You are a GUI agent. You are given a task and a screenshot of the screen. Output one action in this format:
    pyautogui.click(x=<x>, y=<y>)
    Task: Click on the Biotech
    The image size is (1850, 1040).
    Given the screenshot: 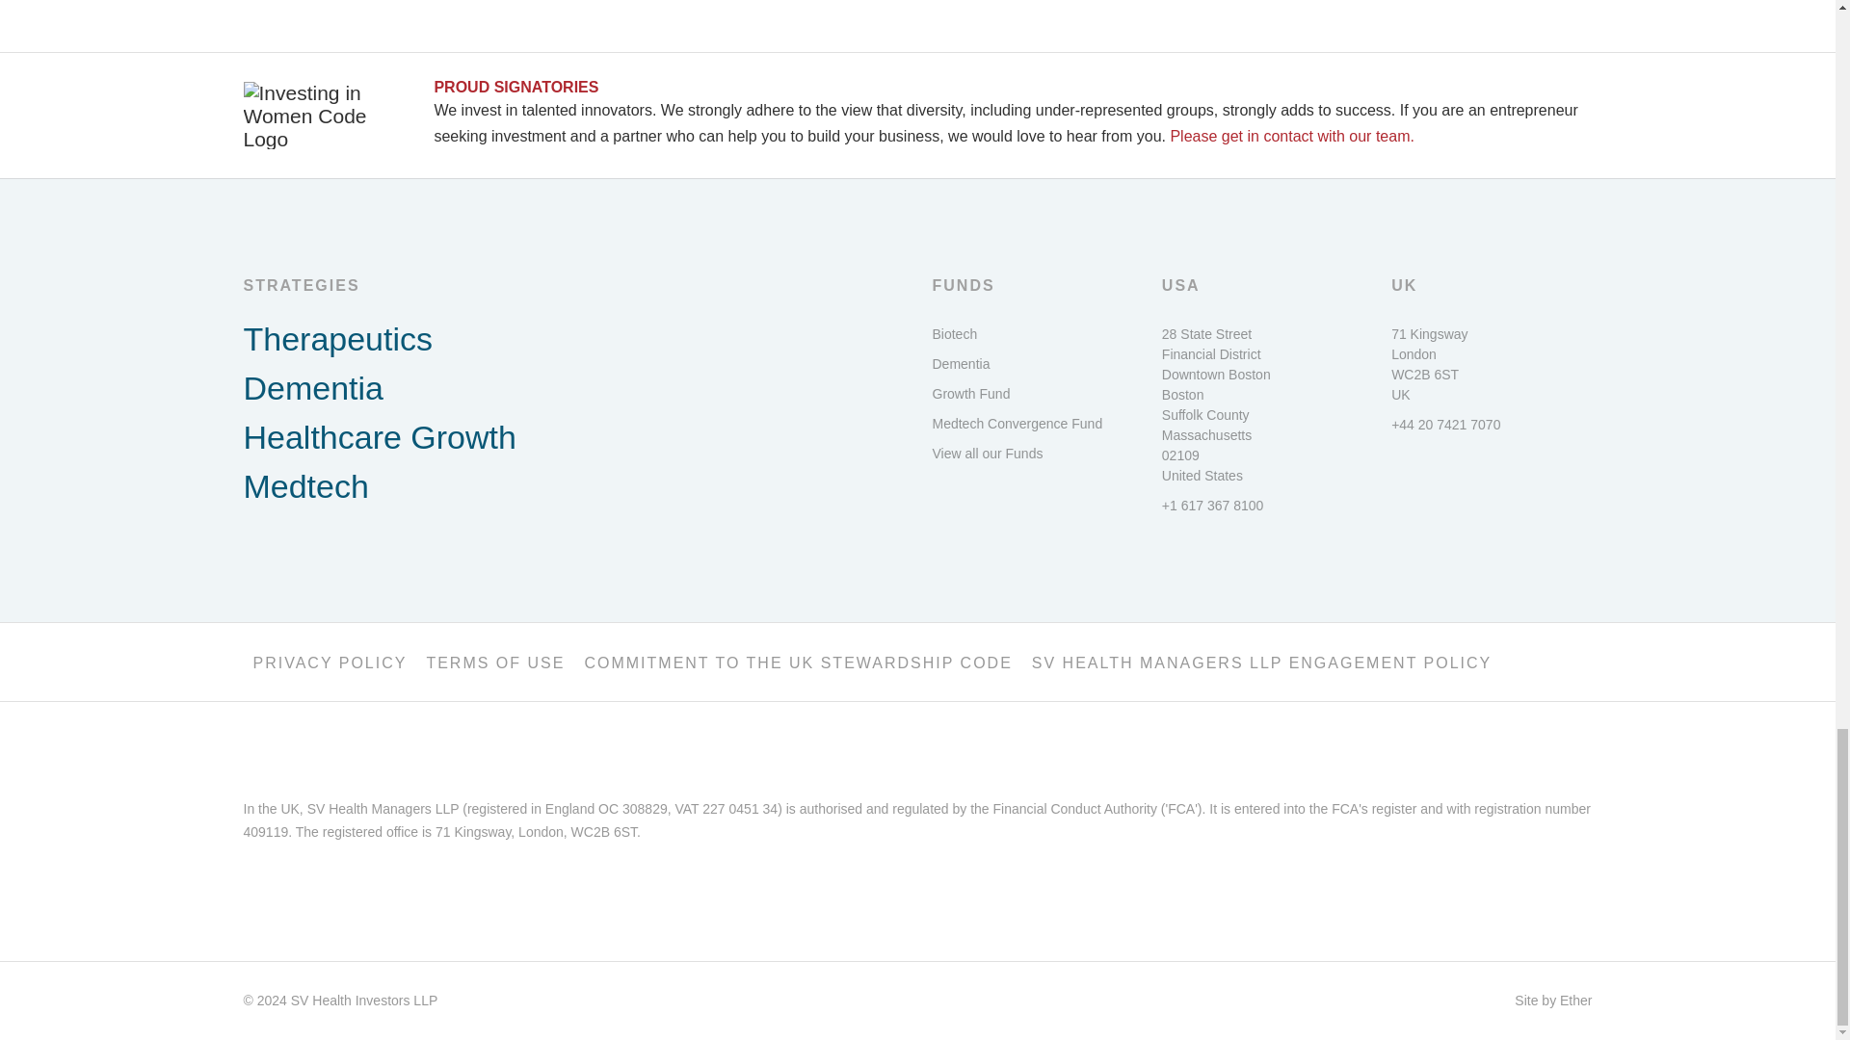 What is the action you would take?
    pyautogui.click(x=1032, y=333)
    